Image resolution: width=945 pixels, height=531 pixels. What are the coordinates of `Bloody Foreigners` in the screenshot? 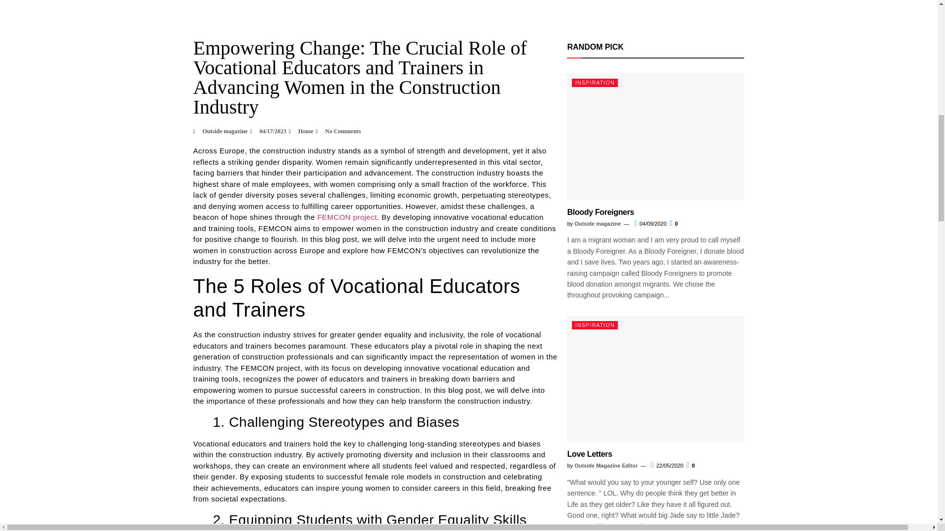 It's located at (600, 212).